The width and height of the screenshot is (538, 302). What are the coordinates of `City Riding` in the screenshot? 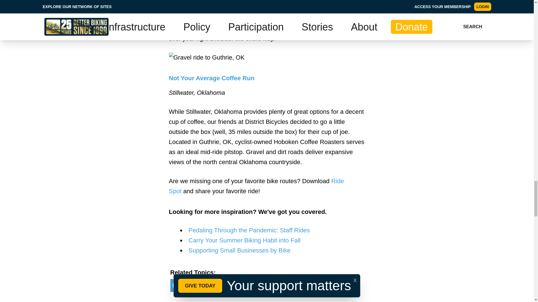 It's located at (271, 285).